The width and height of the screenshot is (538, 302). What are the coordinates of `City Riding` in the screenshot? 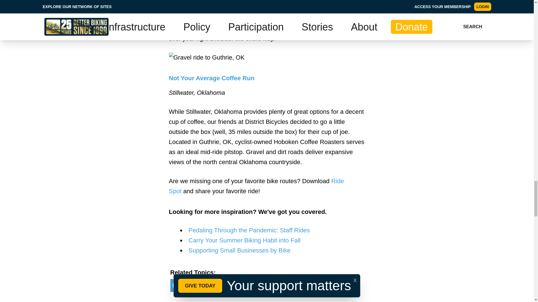 It's located at (271, 285).